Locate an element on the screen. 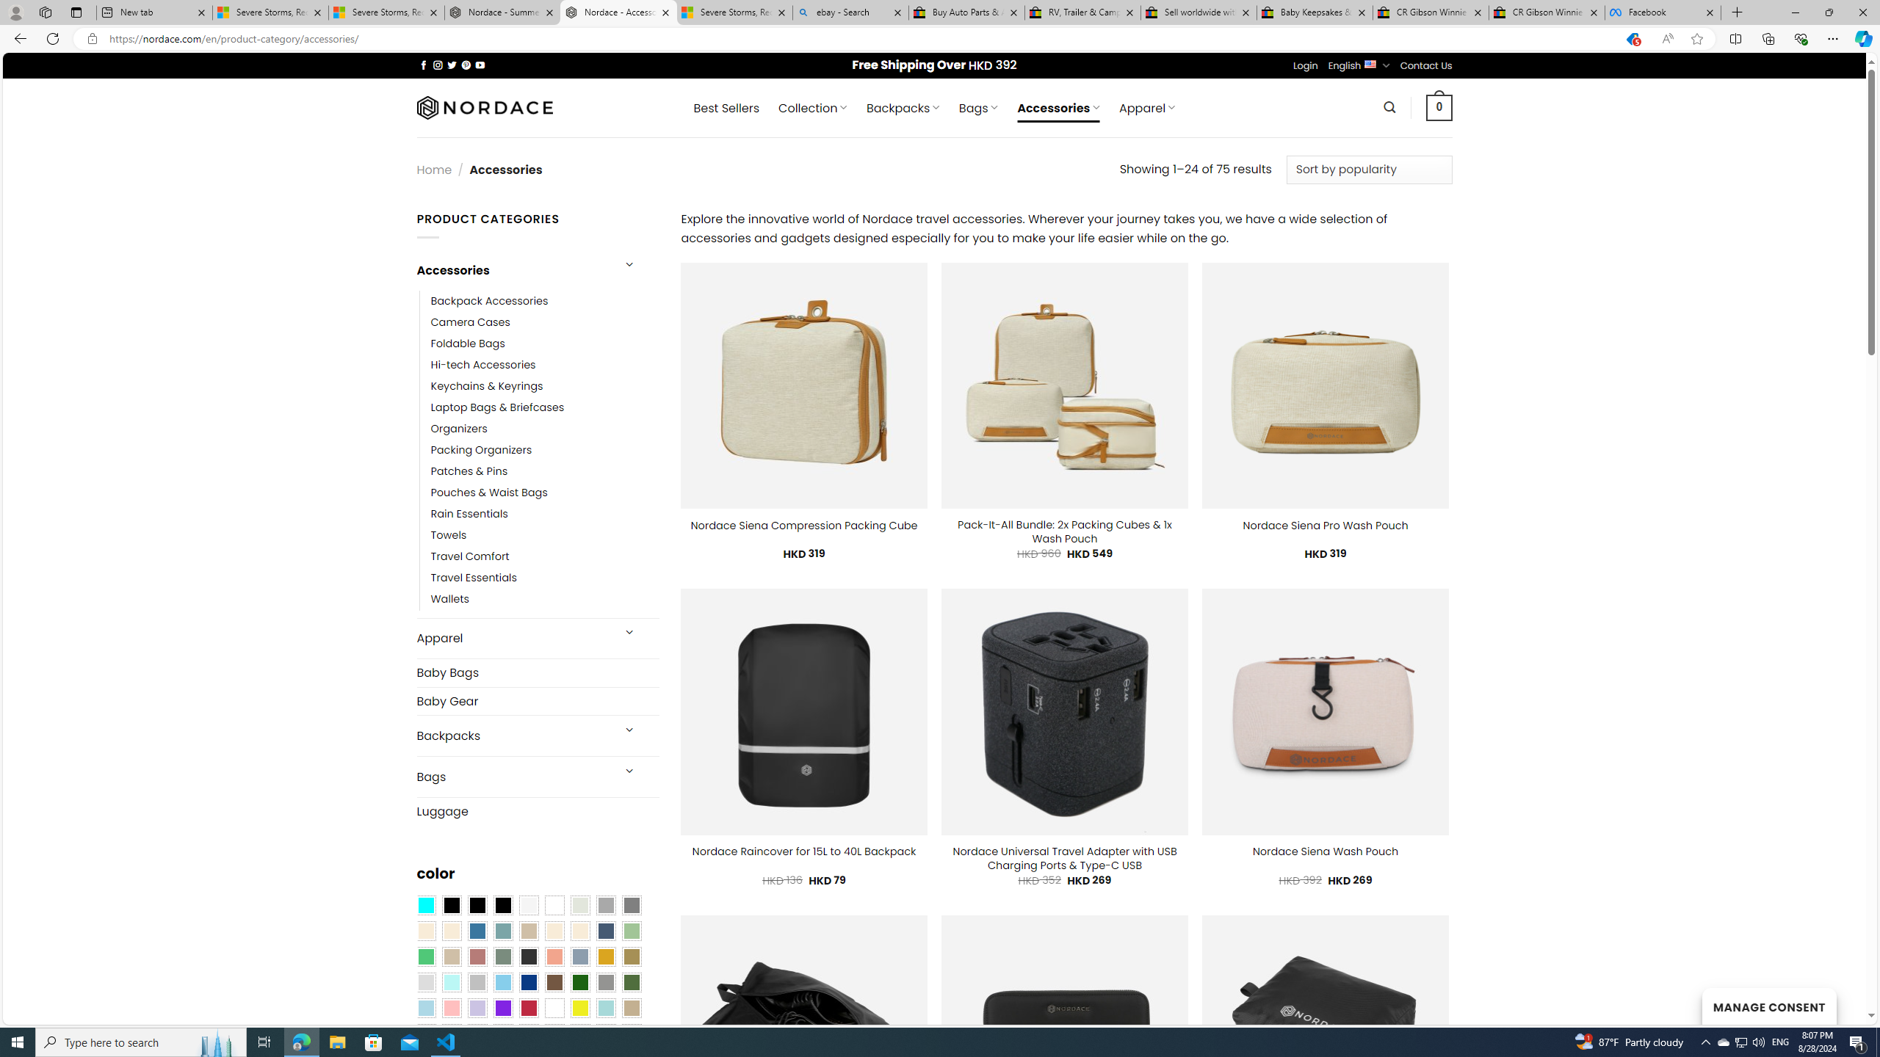  Facebook is located at coordinates (1663, 12).